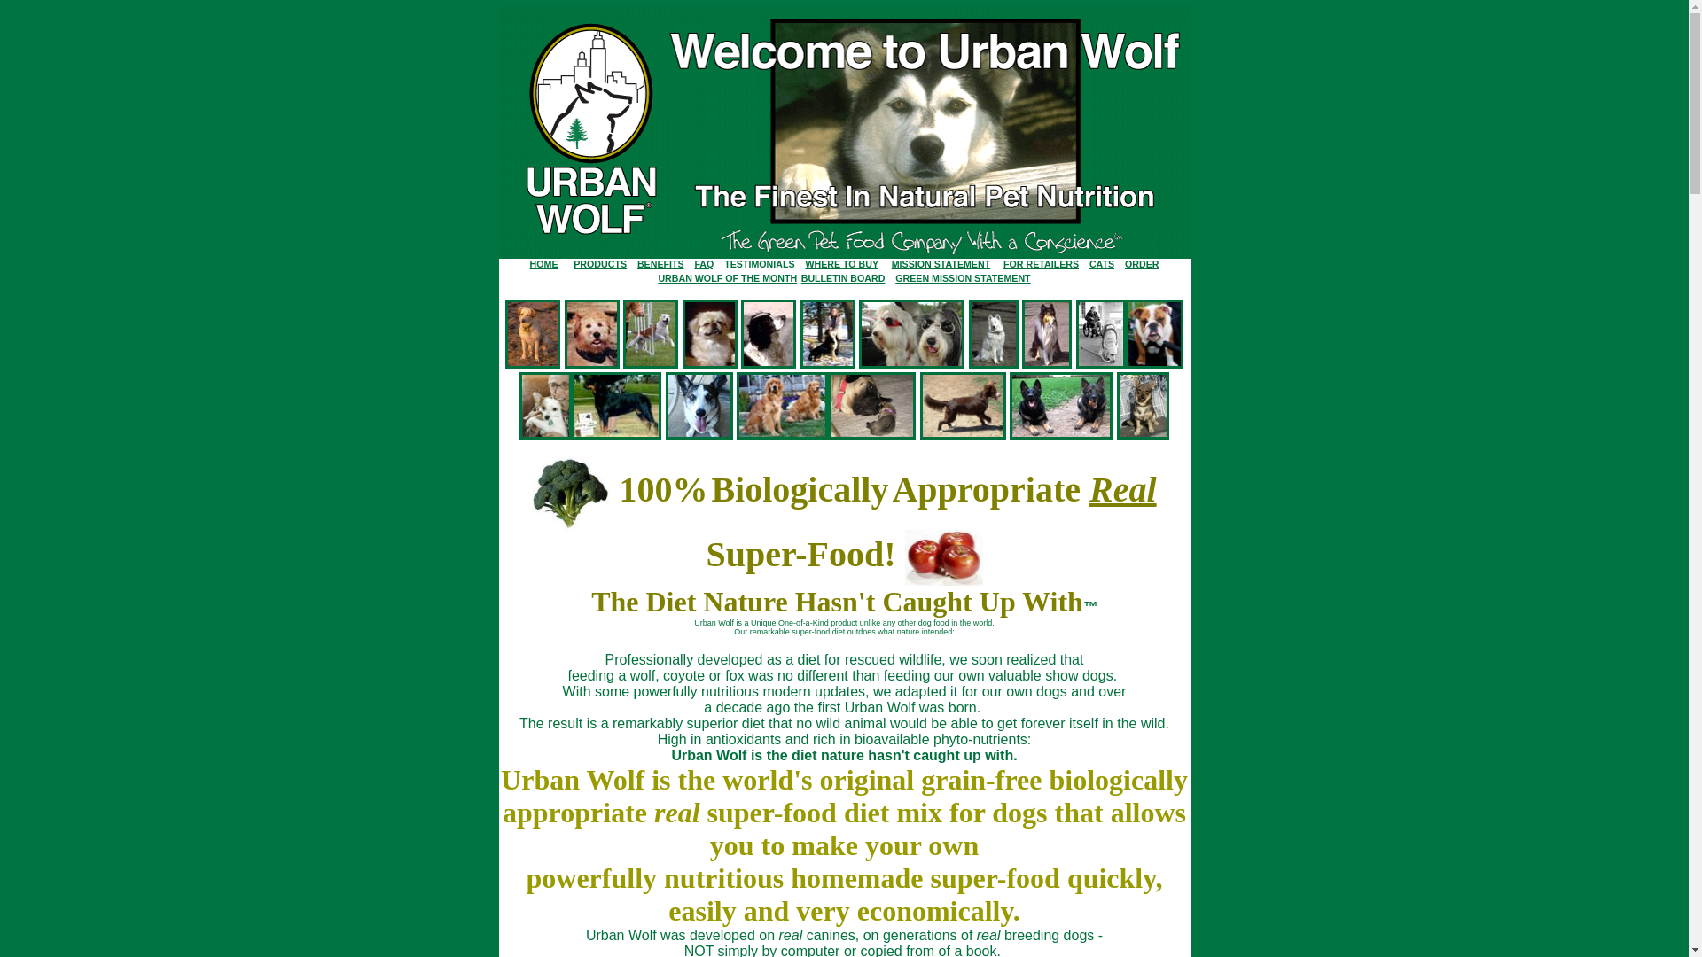 This screenshot has width=1702, height=957. What do you see at coordinates (843, 278) in the screenshot?
I see `BULLETIN BOARD` at bounding box center [843, 278].